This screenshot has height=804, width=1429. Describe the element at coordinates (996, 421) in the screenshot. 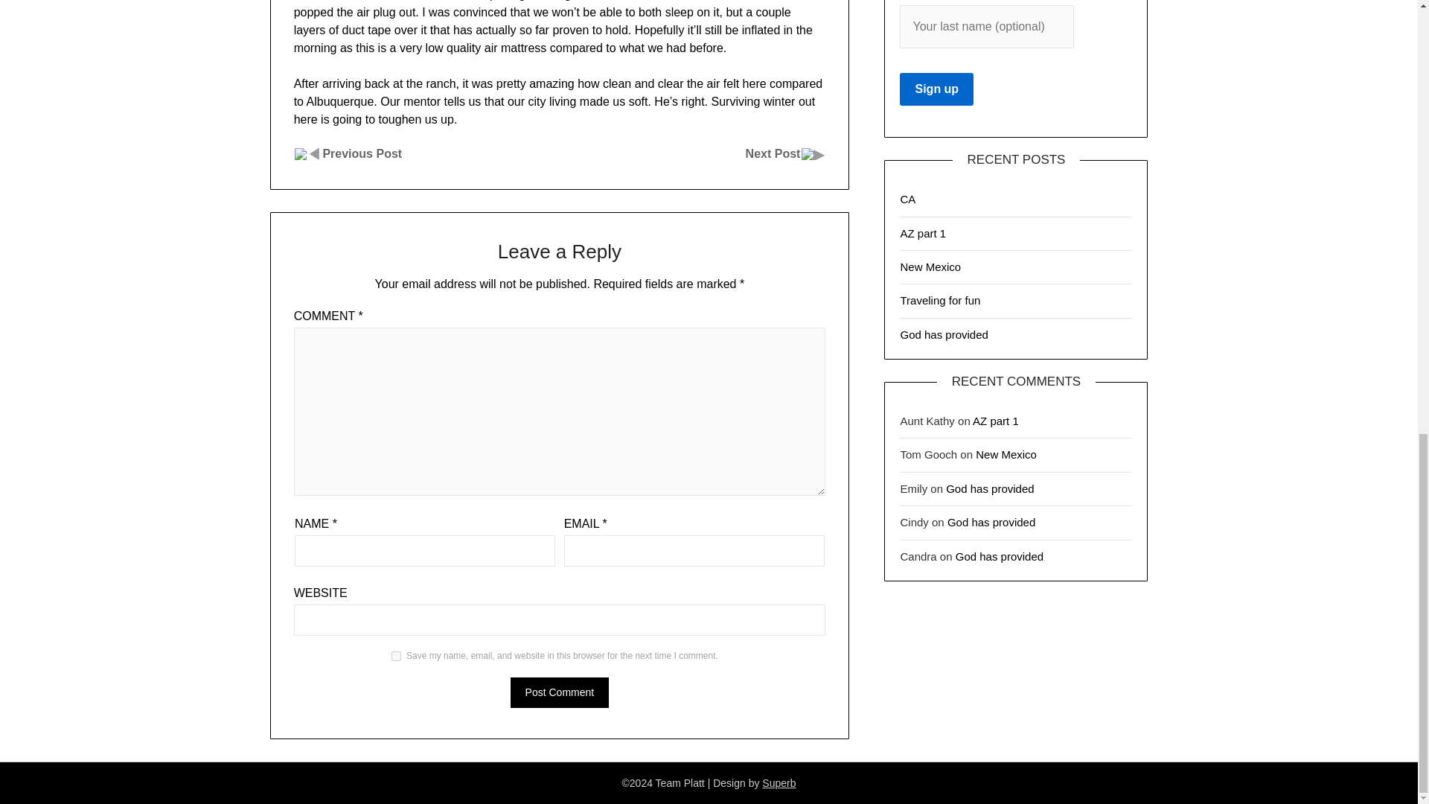

I see `AZ part 1` at that location.